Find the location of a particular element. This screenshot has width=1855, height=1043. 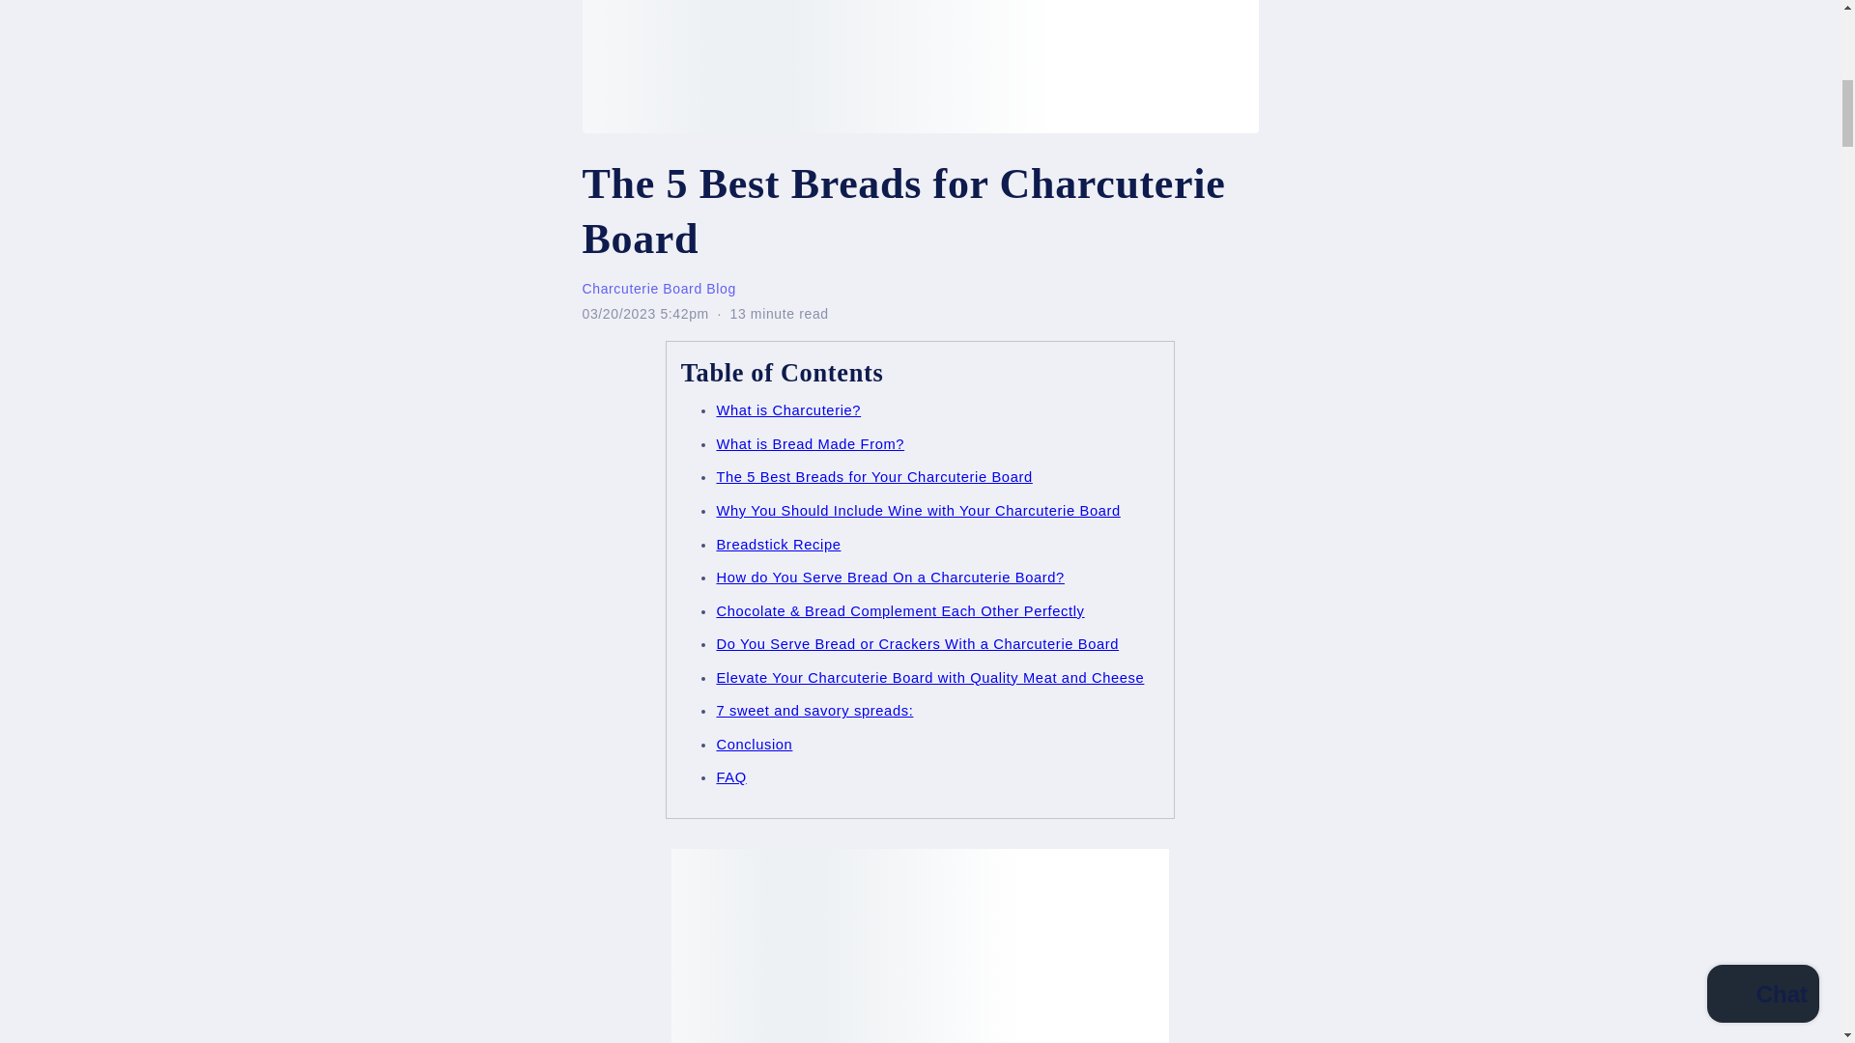

Do You Serve Bread or Crackers With a Charcuterie Board is located at coordinates (917, 643).